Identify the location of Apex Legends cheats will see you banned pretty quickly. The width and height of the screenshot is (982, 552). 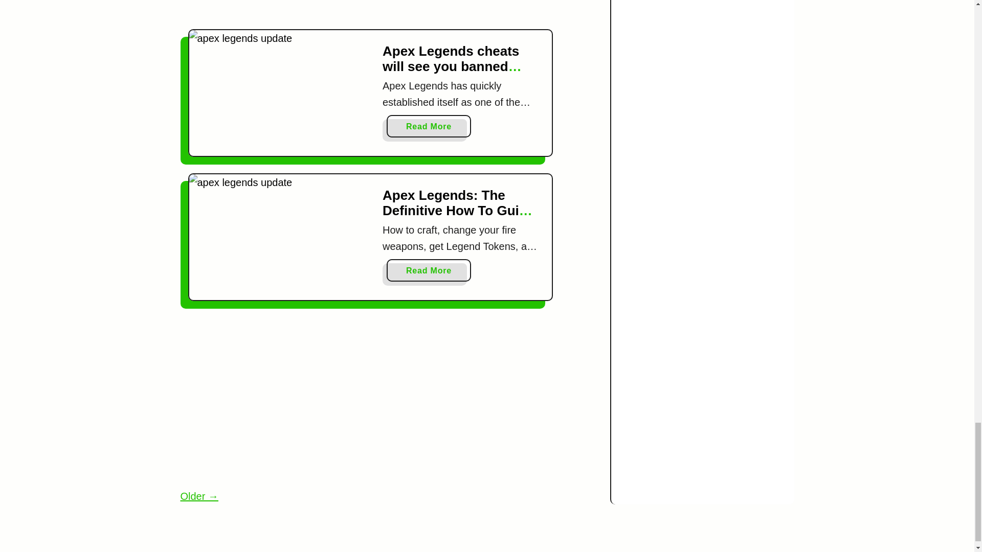
(280, 81).